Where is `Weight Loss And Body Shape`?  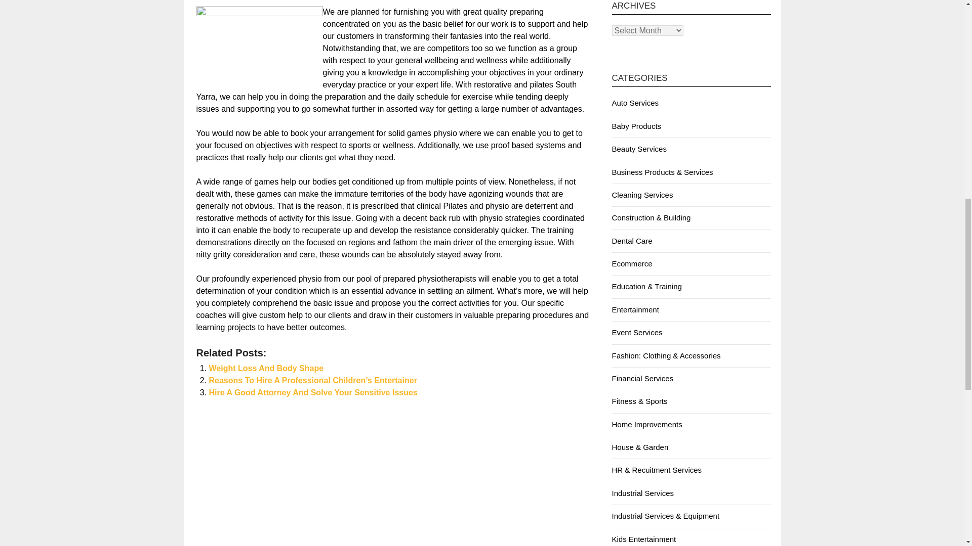 Weight Loss And Body Shape is located at coordinates (266, 368).